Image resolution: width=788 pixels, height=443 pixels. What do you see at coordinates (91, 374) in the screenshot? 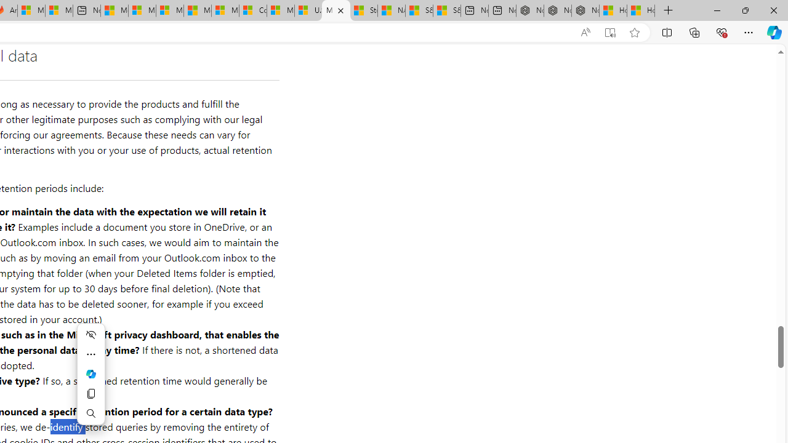
I see `Ask Copilot` at bounding box center [91, 374].